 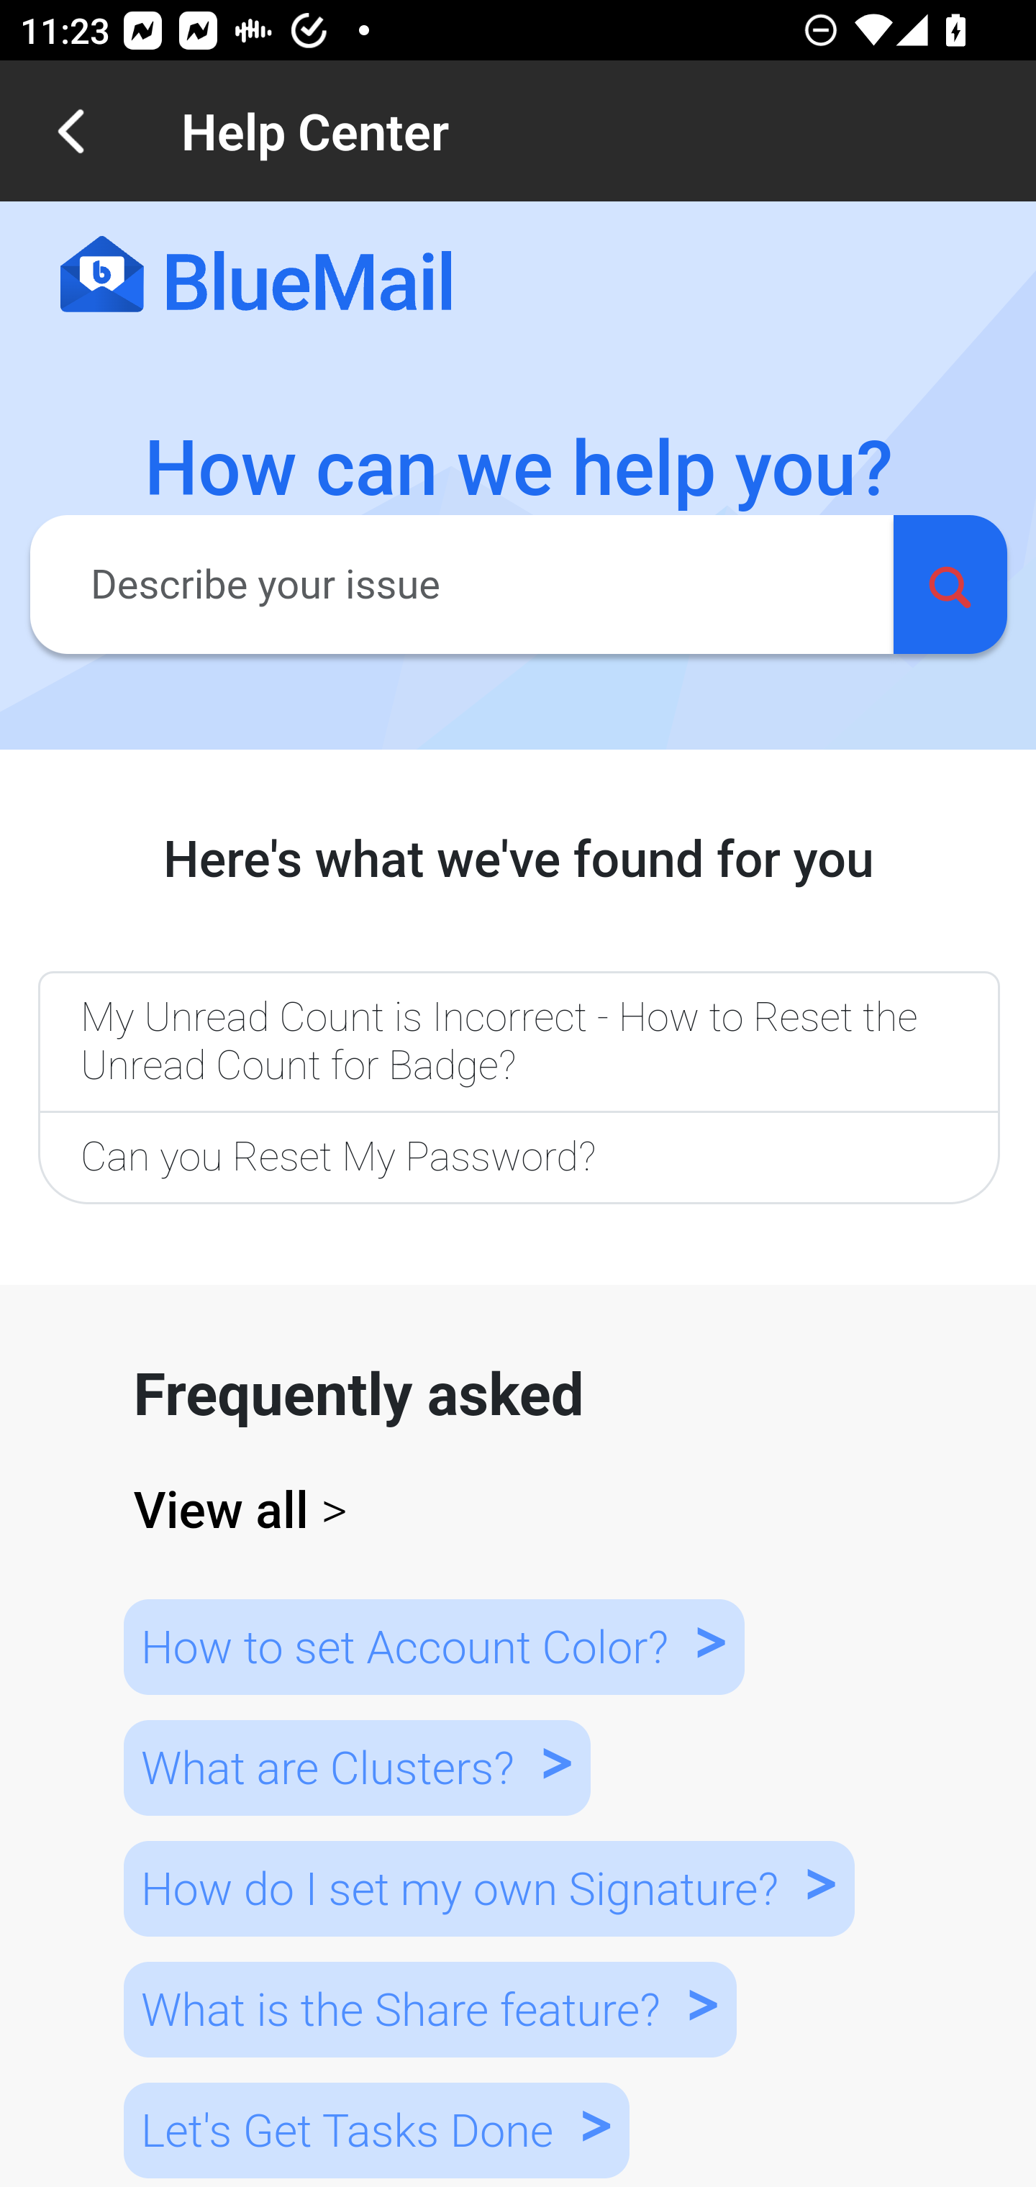 I want to click on Navigate up, so click(x=71, y=131).